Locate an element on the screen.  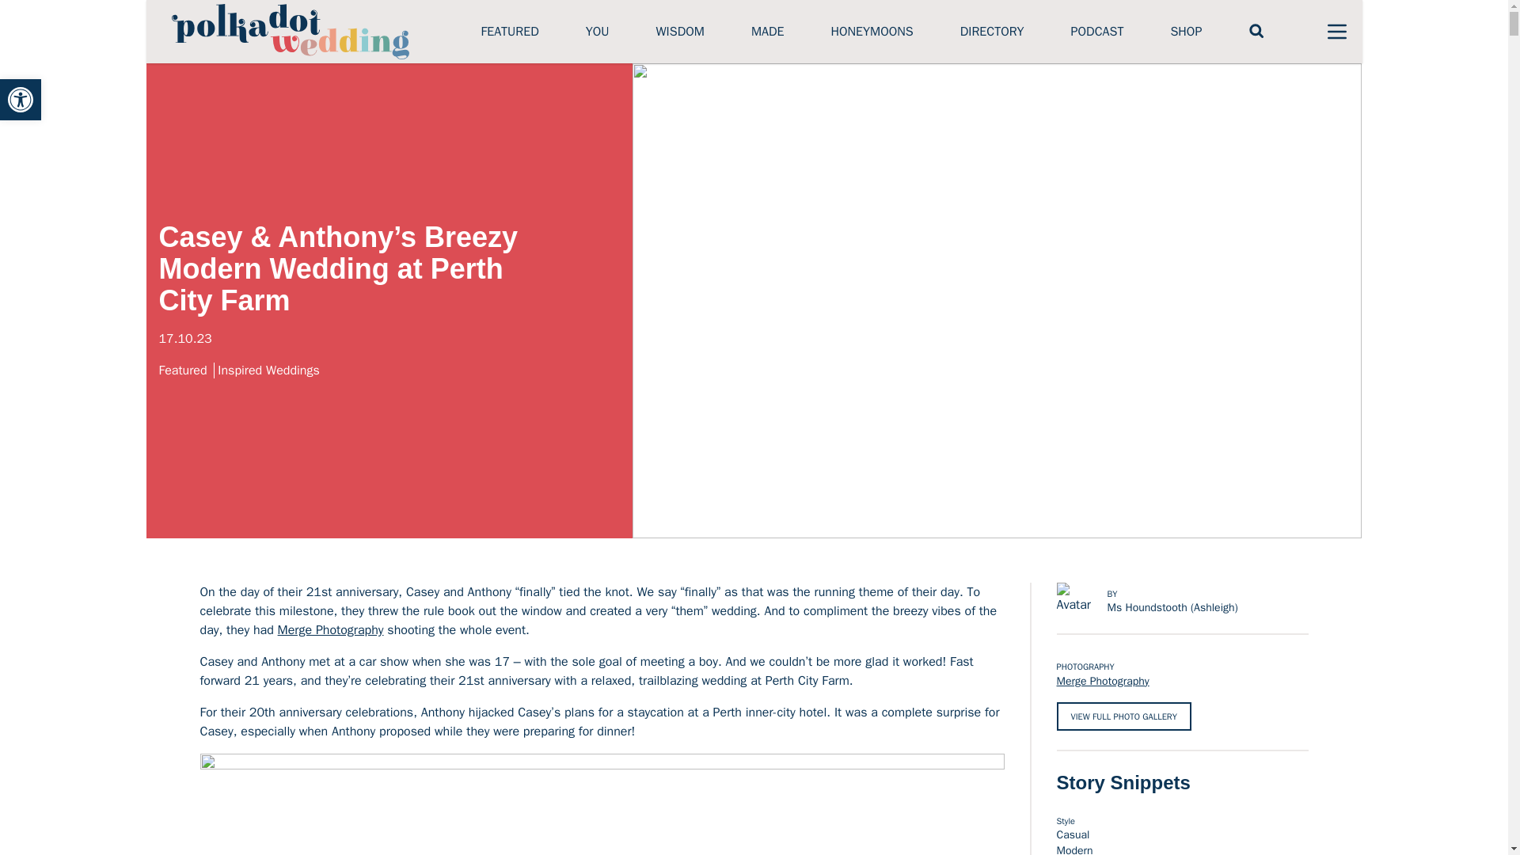
Featured is located at coordinates (185, 370).